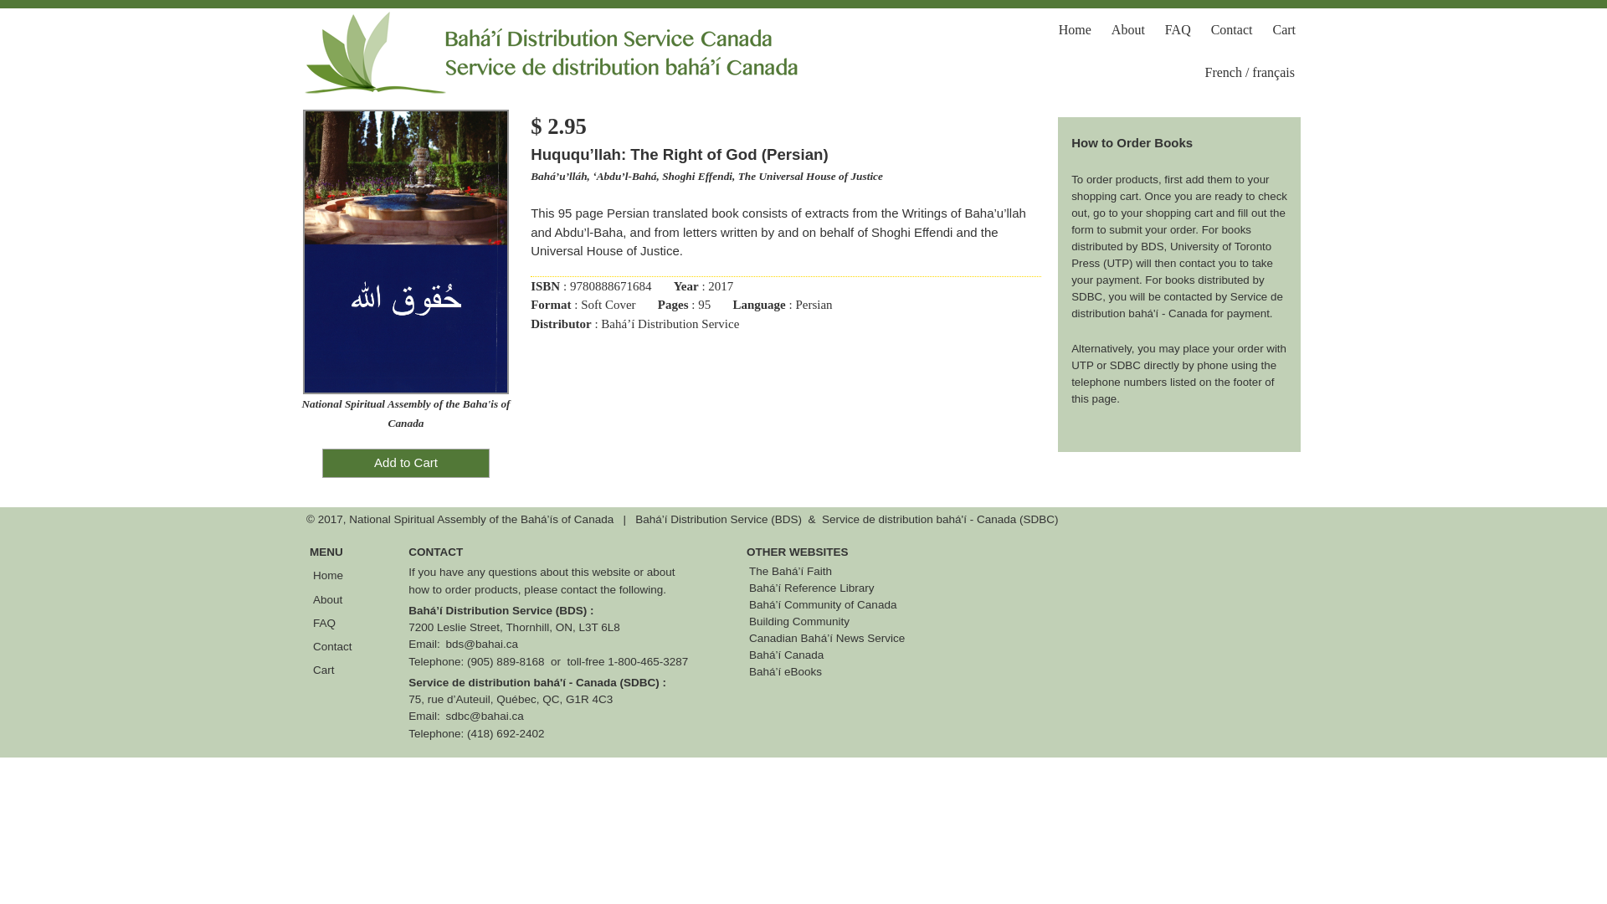 This screenshot has height=904, width=1607. Describe the element at coordinates (1284, 30) in the screenshot. I see `Cart` at that location.